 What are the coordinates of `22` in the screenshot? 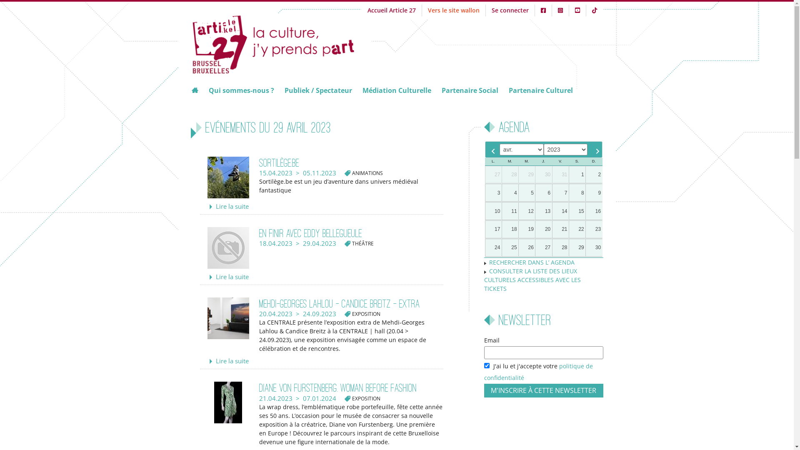 It's located at (577, 229).